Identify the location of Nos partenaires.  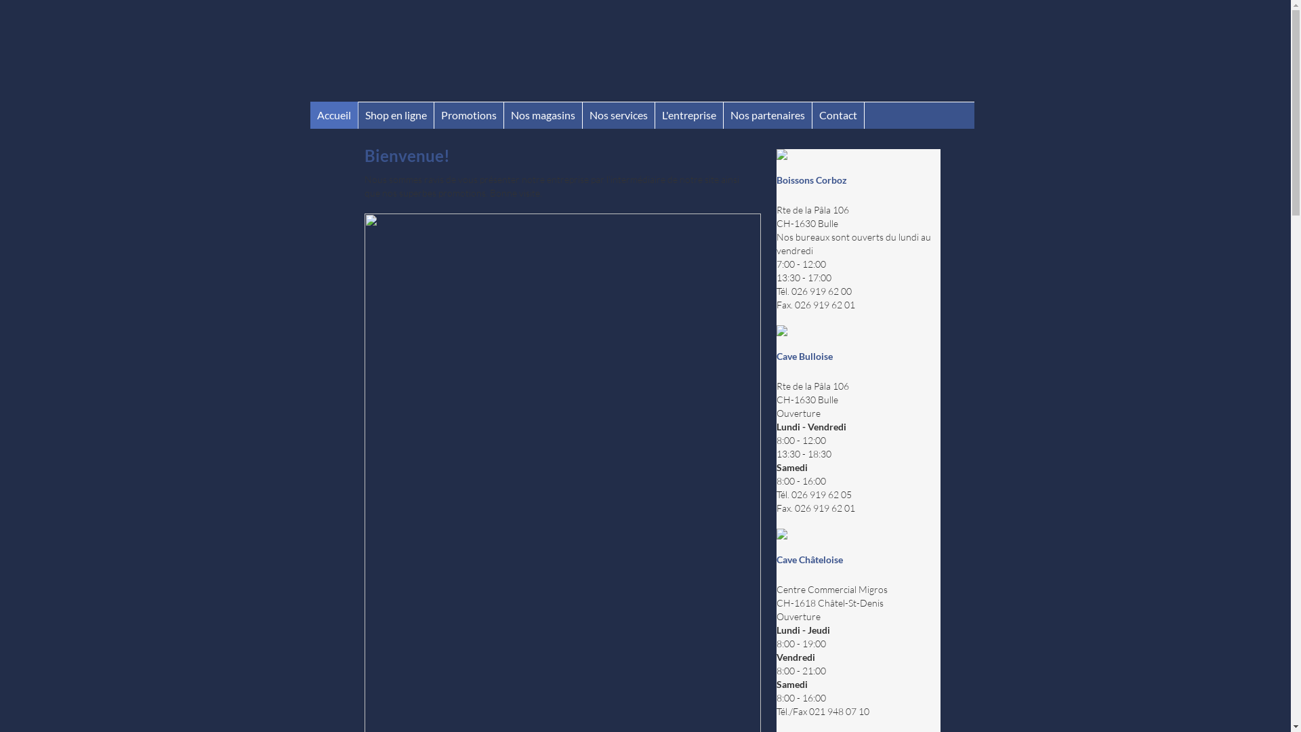
(768, 115).